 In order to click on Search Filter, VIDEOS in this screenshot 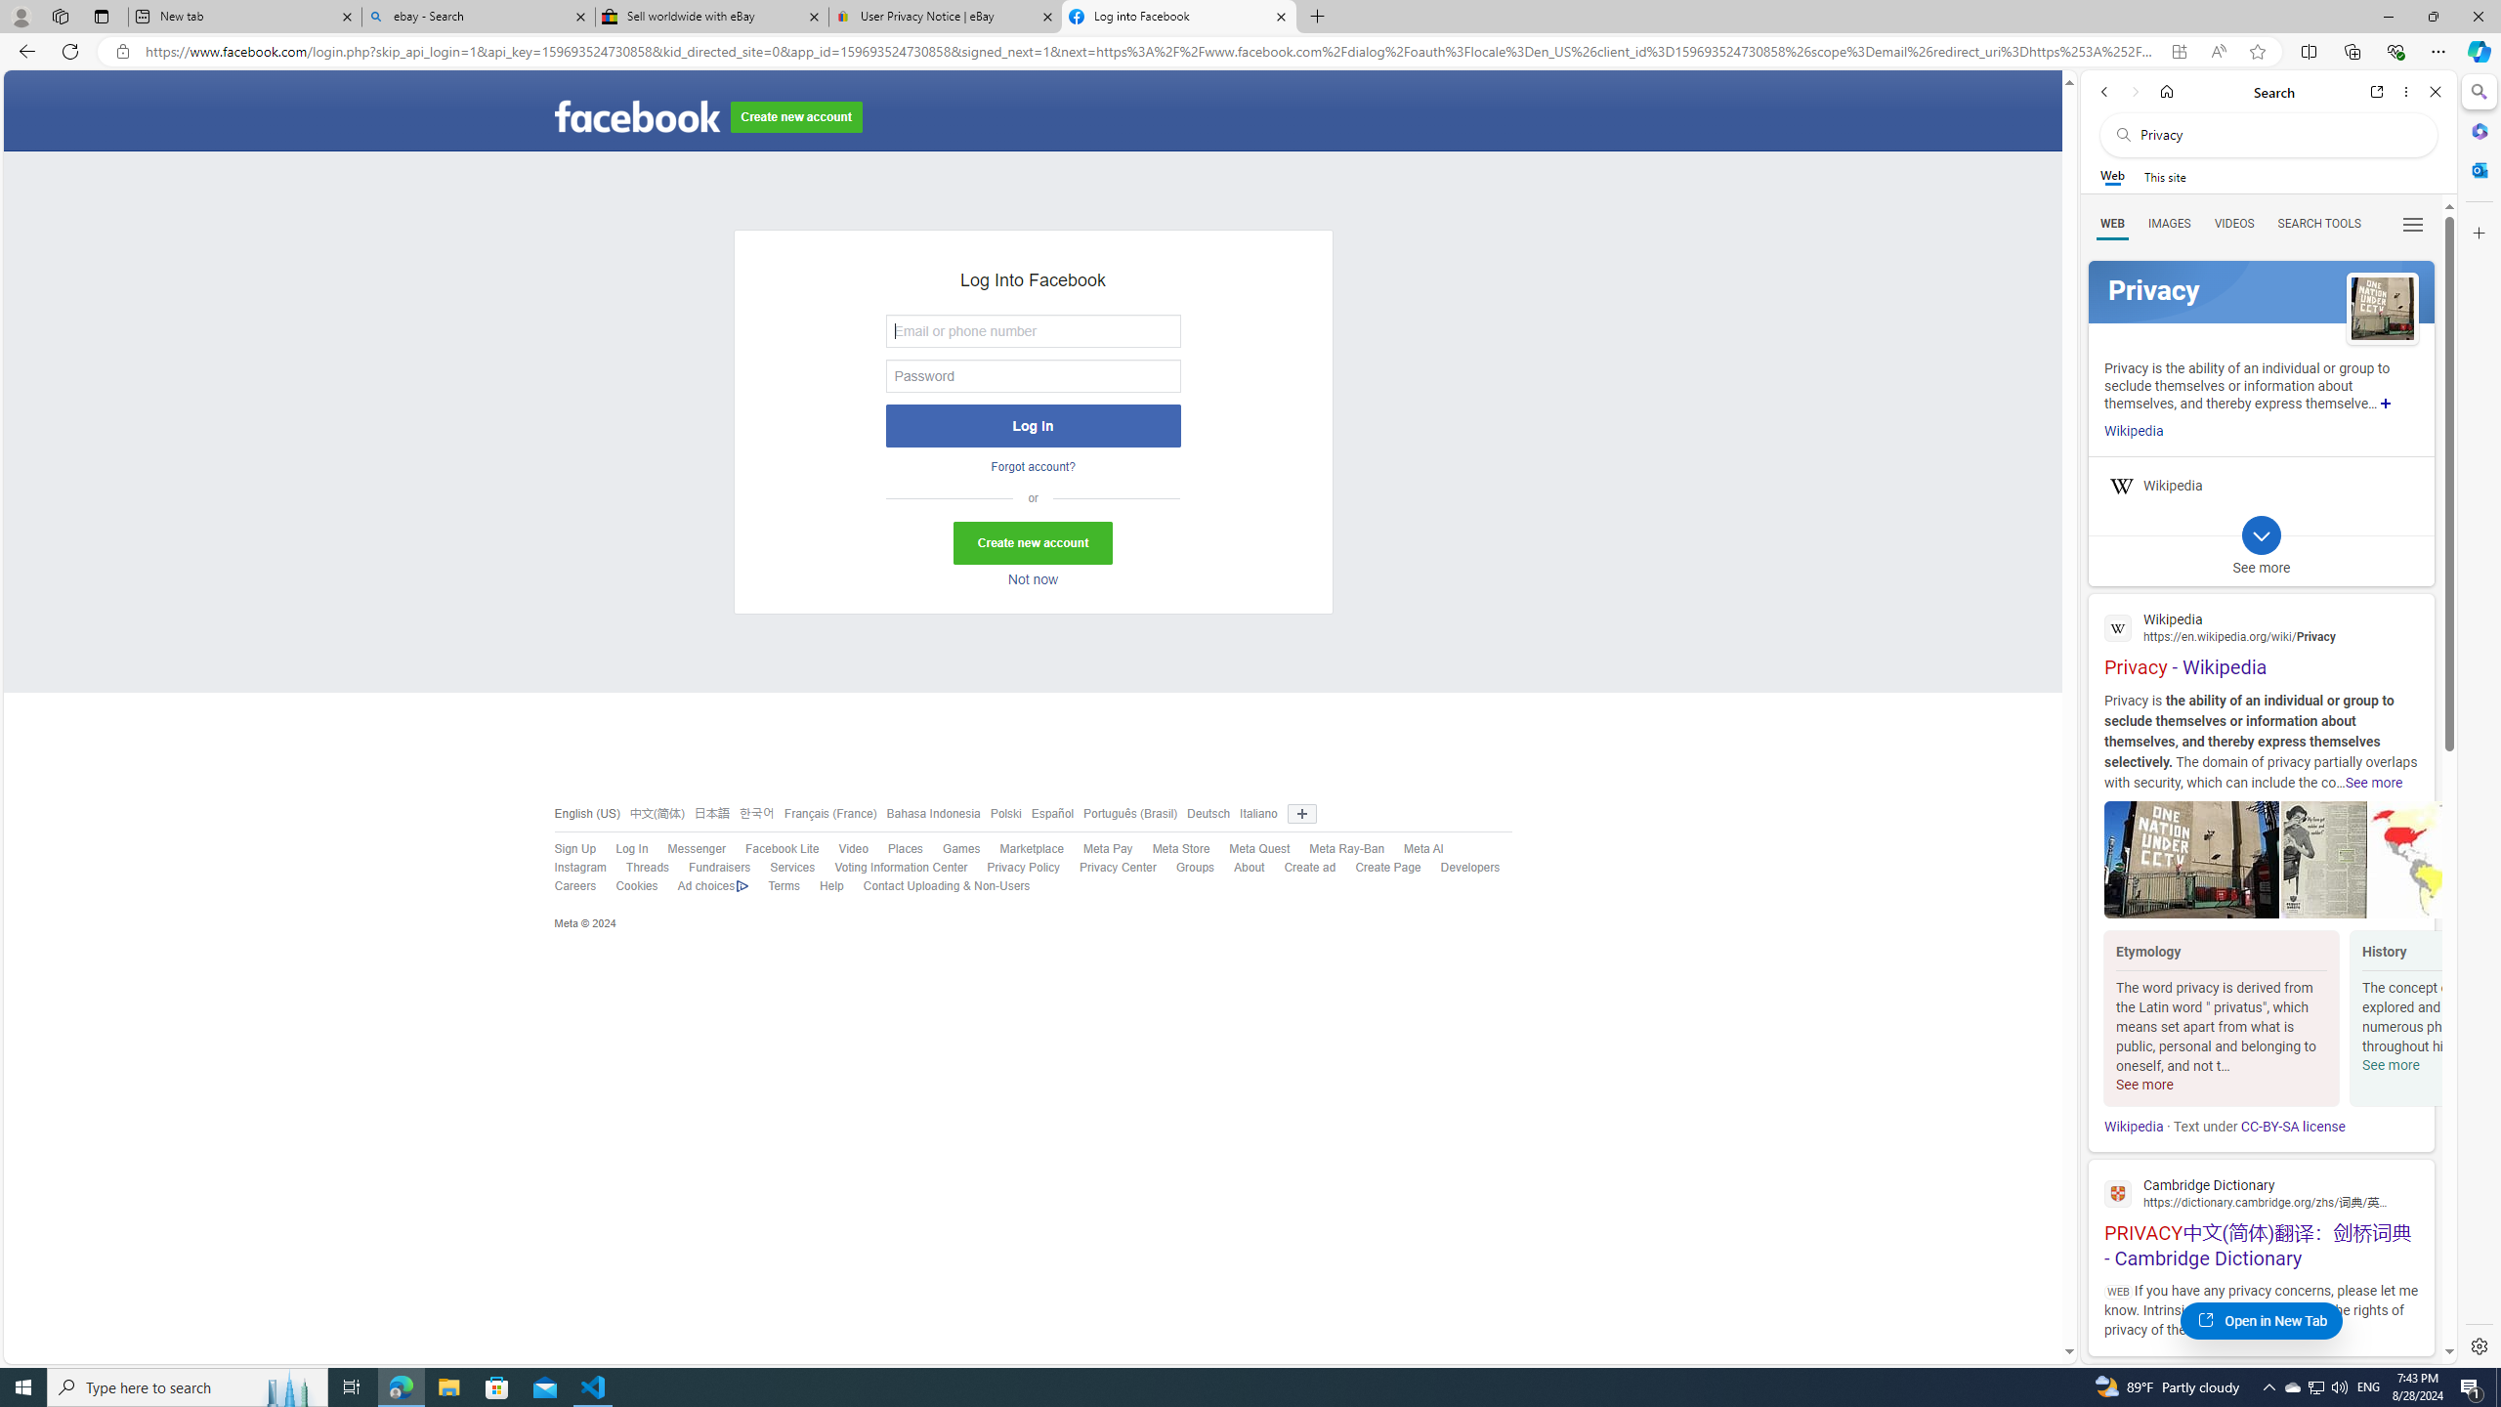, I will do `click(2234, 223)`.